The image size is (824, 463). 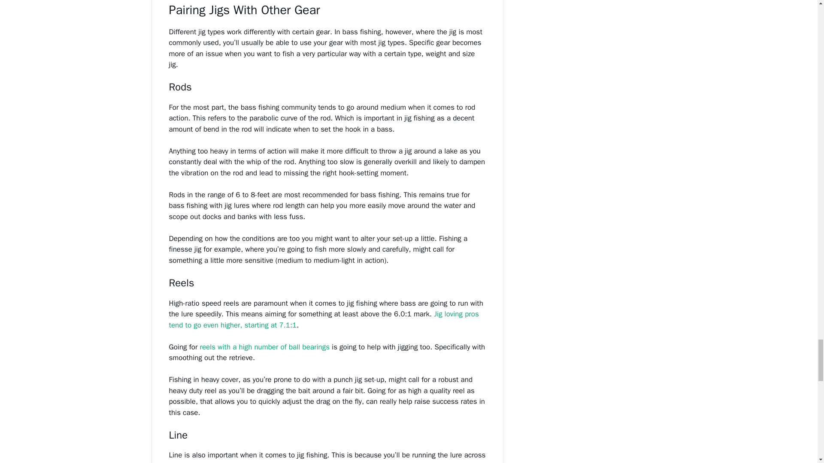 I want to click on reels with a high number of ball bearings, so click(x=264, y=347).